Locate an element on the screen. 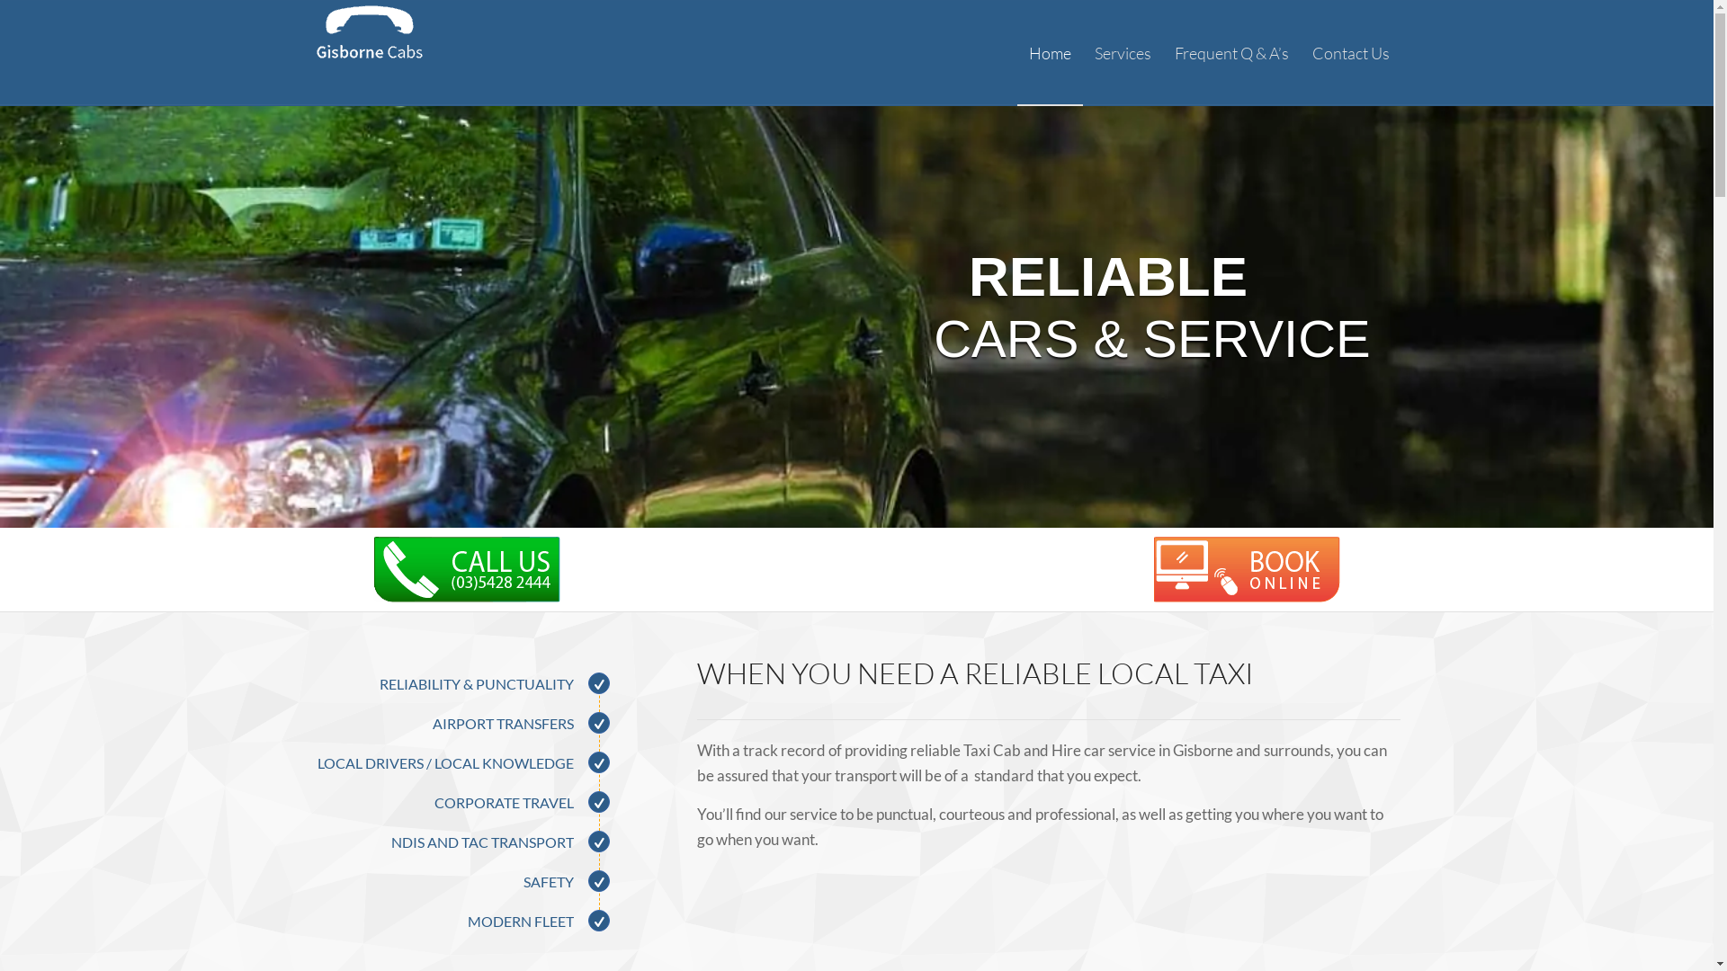 This screenshot has width=1727, height=971. Home is located at coordinates (1049, 53).